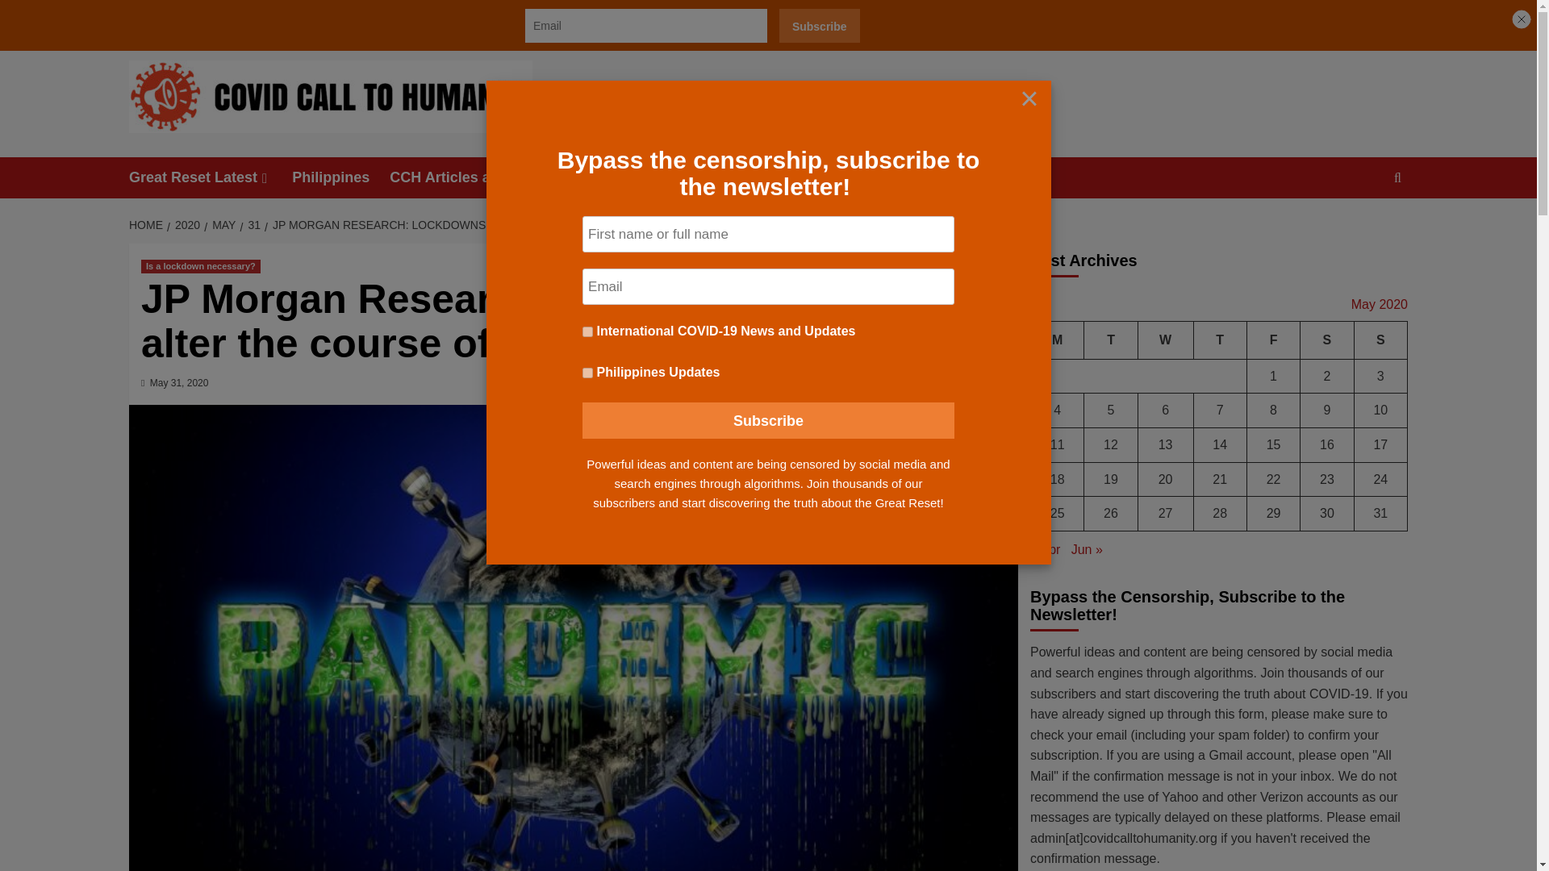 Image resolution: width=1549 pixels, height=871 pixels. Describe the element at coordinates (260, 18) in the screenshot. I see `ABOUT` at that location.